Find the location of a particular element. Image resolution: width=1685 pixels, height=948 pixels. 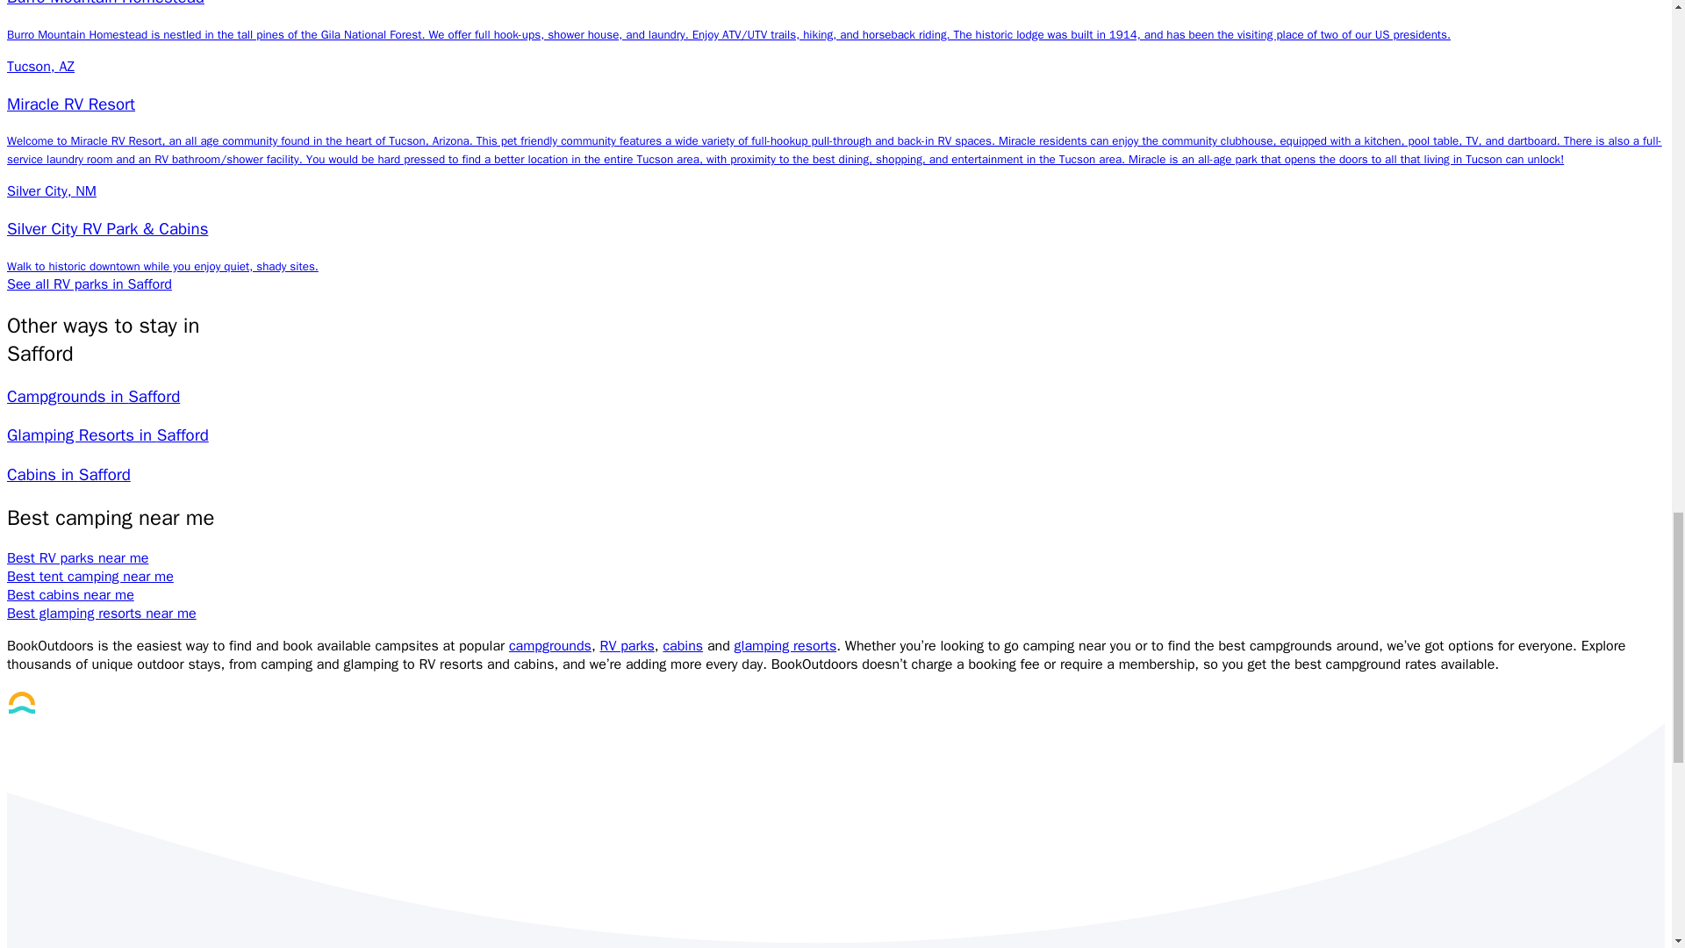

glamping resorts is located at coordinates (786, 646).